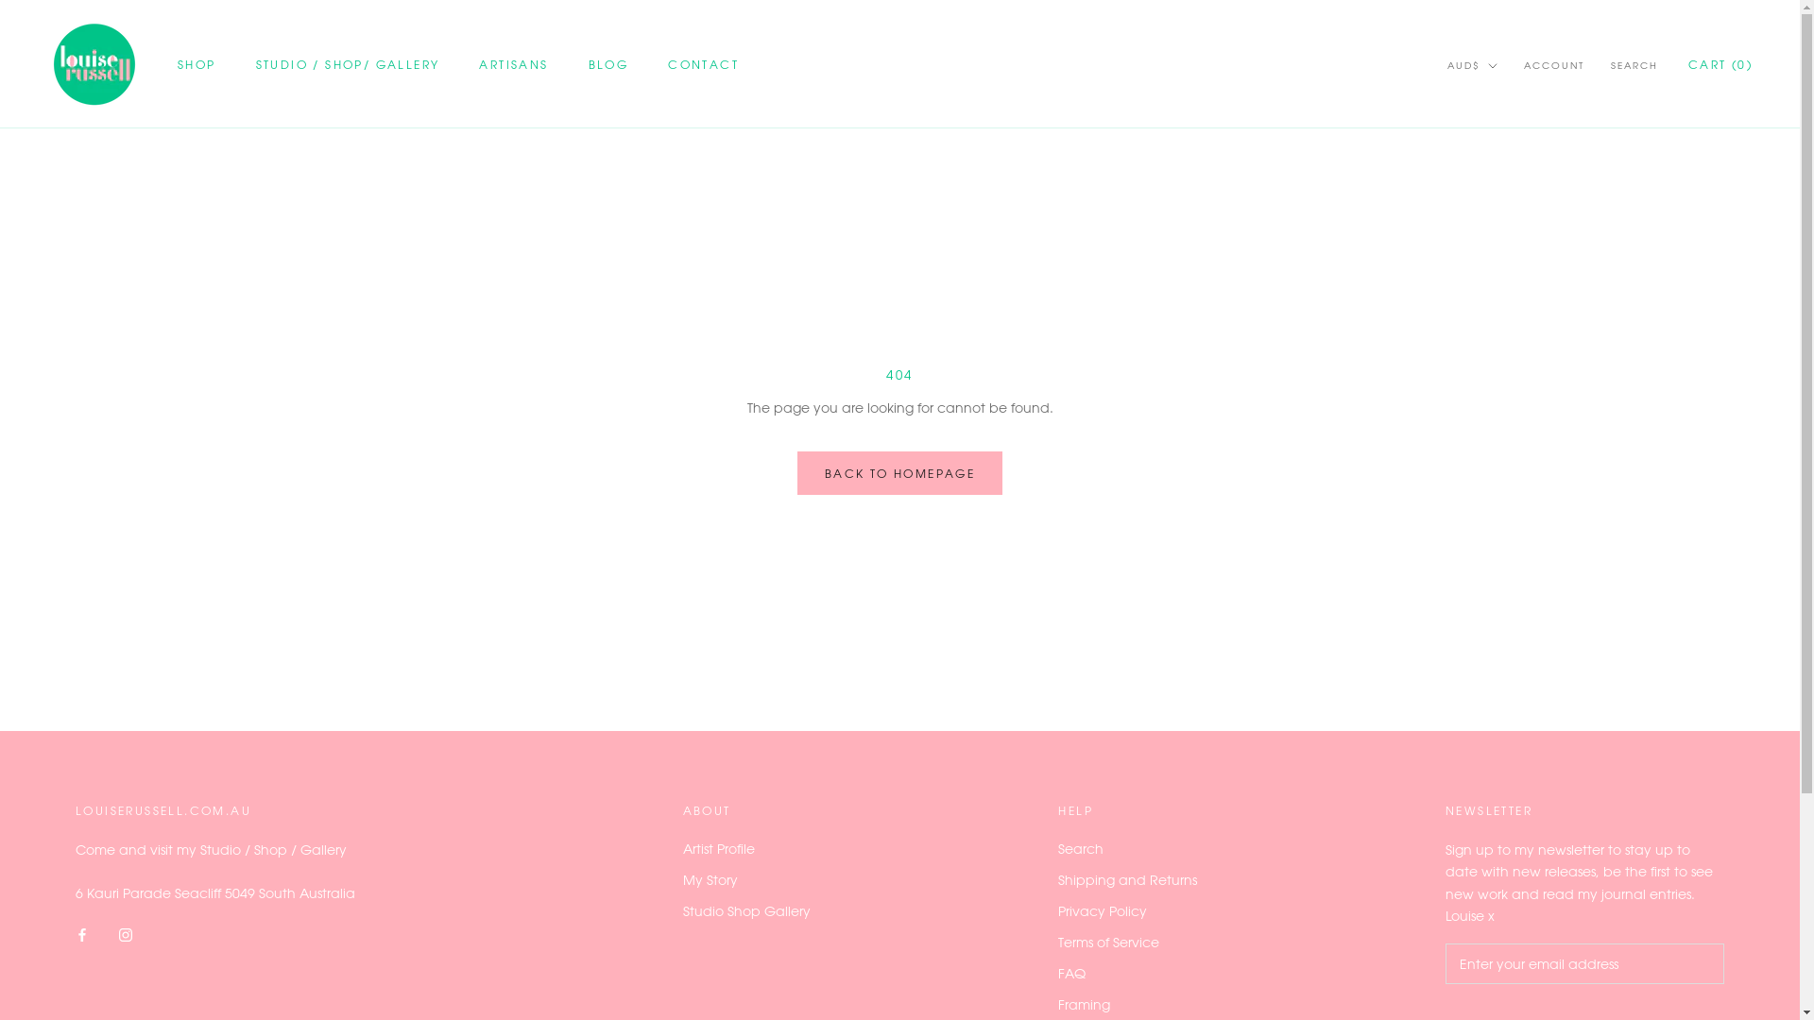 The height and width of the screenshot is (1020, 1814). Describe the element at coordinates (1497, 130) in the screenshot. I see `GBP` at that location.